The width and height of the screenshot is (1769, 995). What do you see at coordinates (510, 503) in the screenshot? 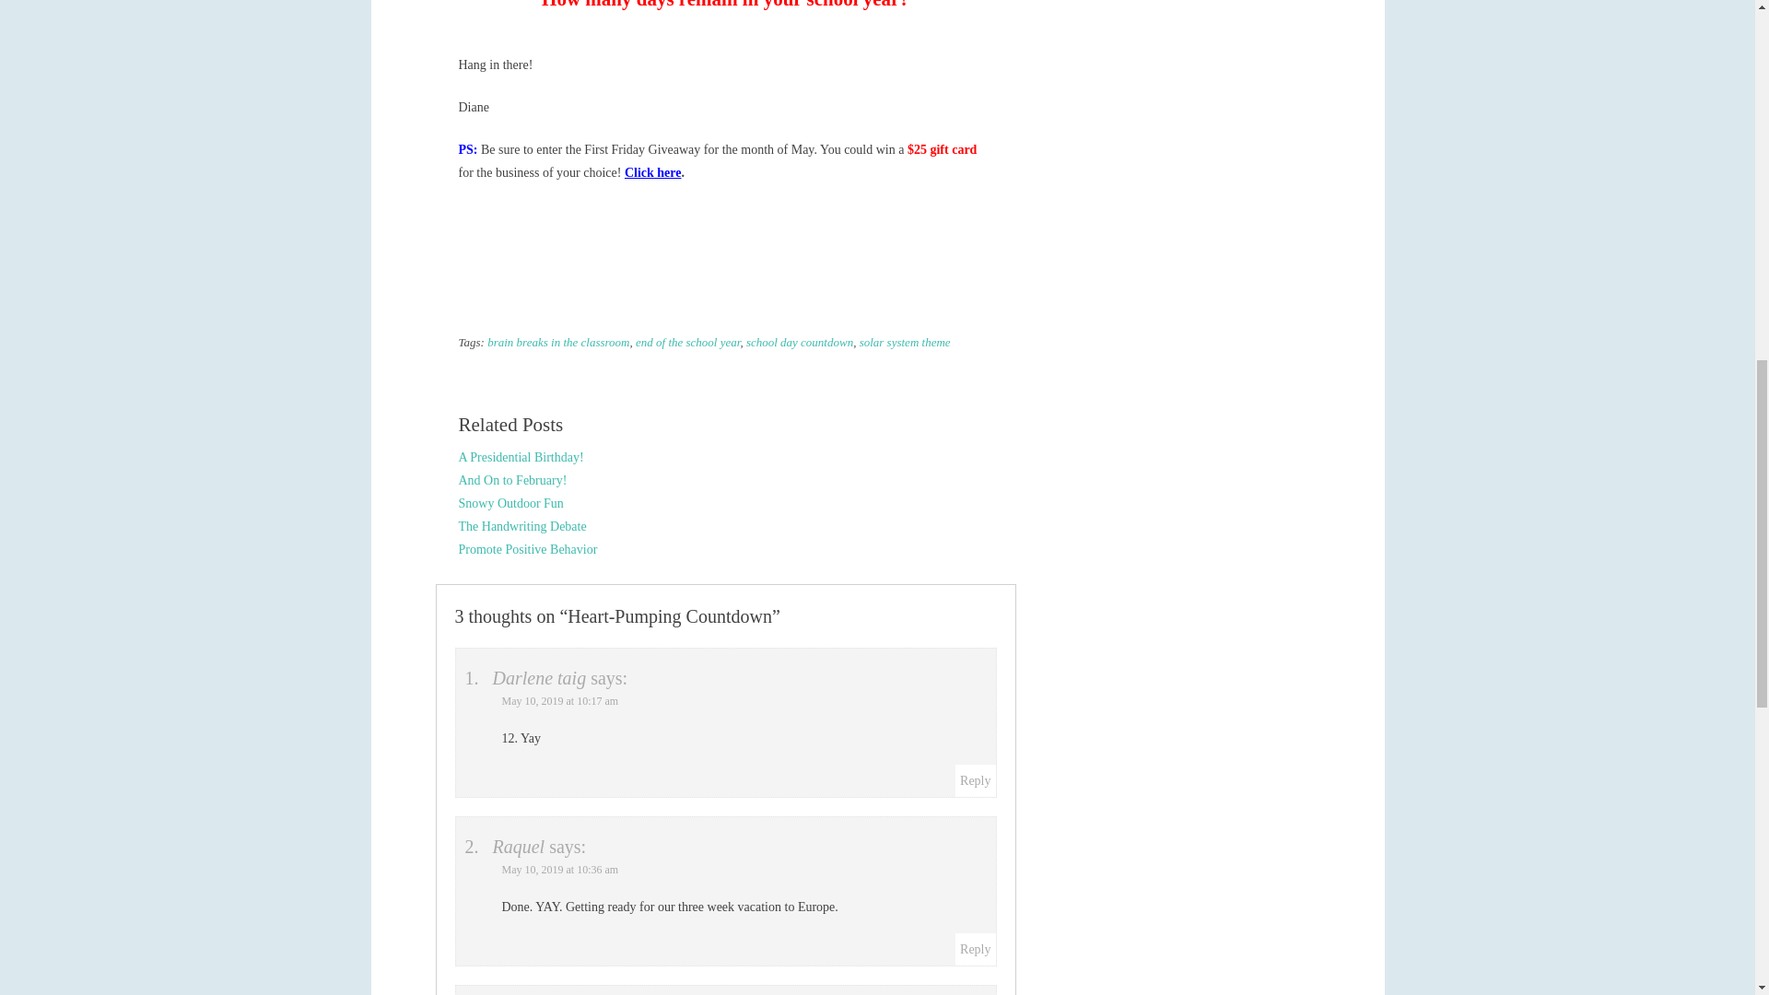
I see `Snowy Outdoor Fun` at bounding box center [510, 503].